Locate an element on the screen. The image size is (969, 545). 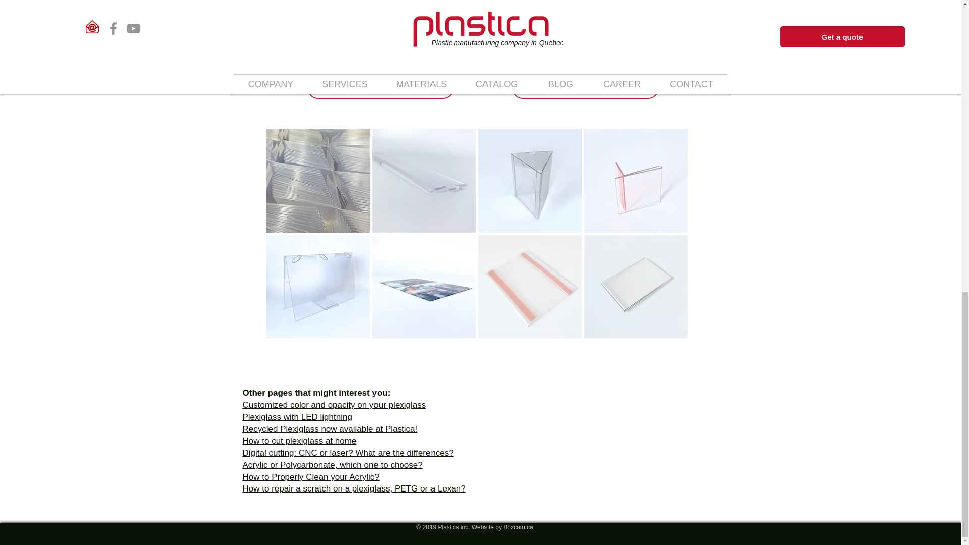
Plexiglass with LED lightning is located at coordinates (297, 417).